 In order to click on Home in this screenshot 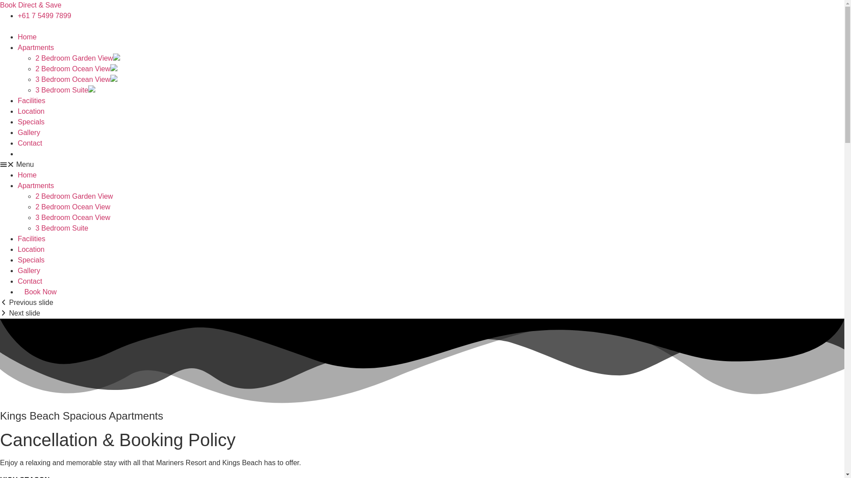, I will do `click(27, 37)`.